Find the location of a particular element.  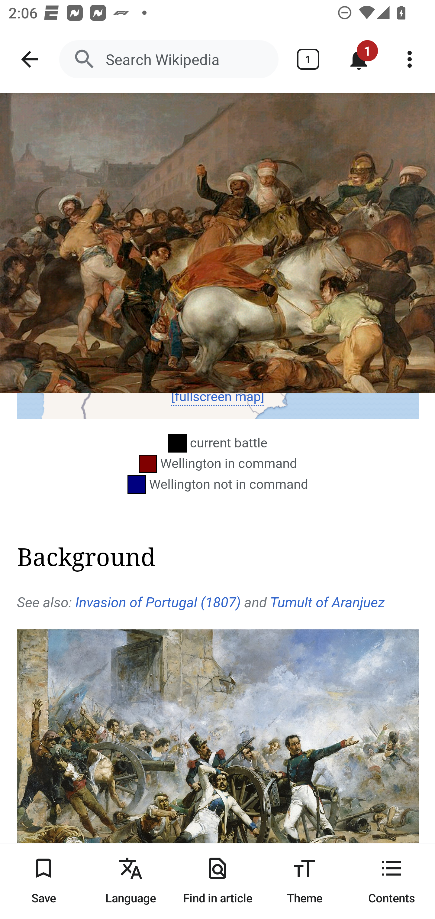

[fullscreen map] is located at coordinates (217, 397).